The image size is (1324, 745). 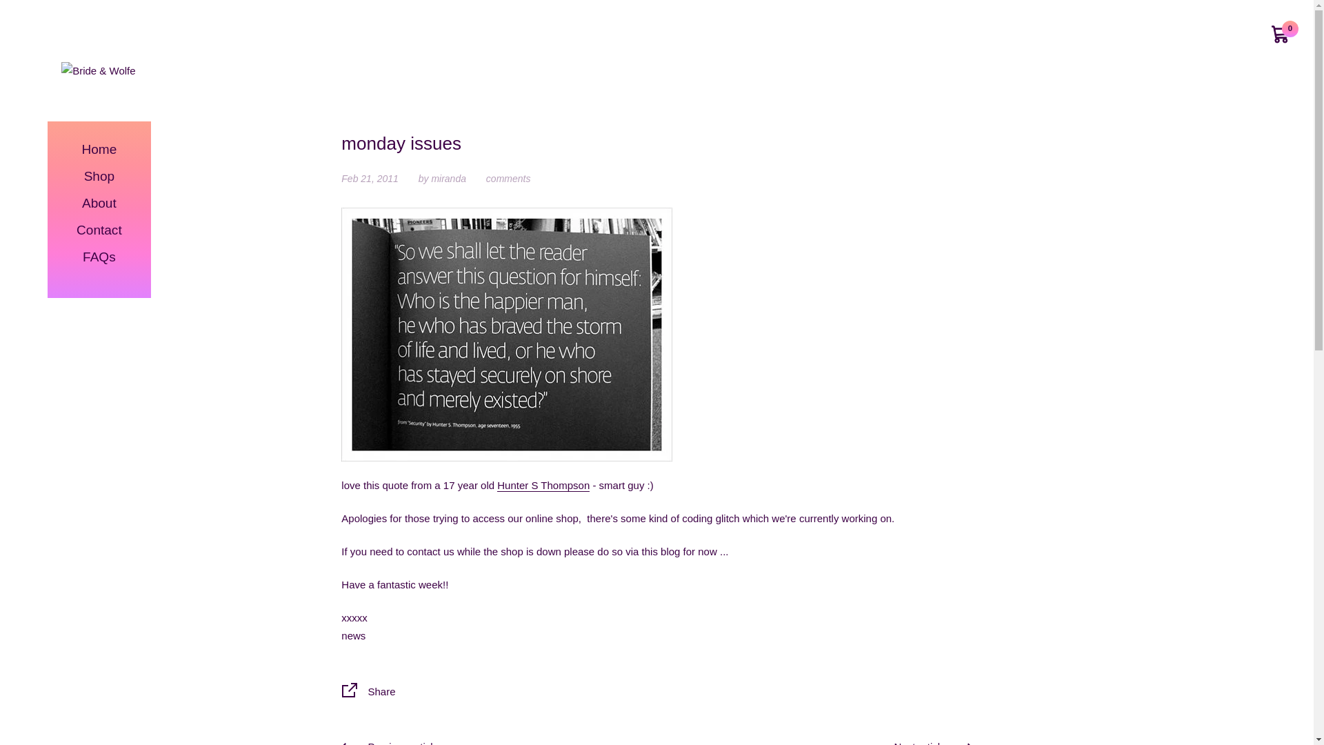 I want to click on About, so click(x=99, y=204).